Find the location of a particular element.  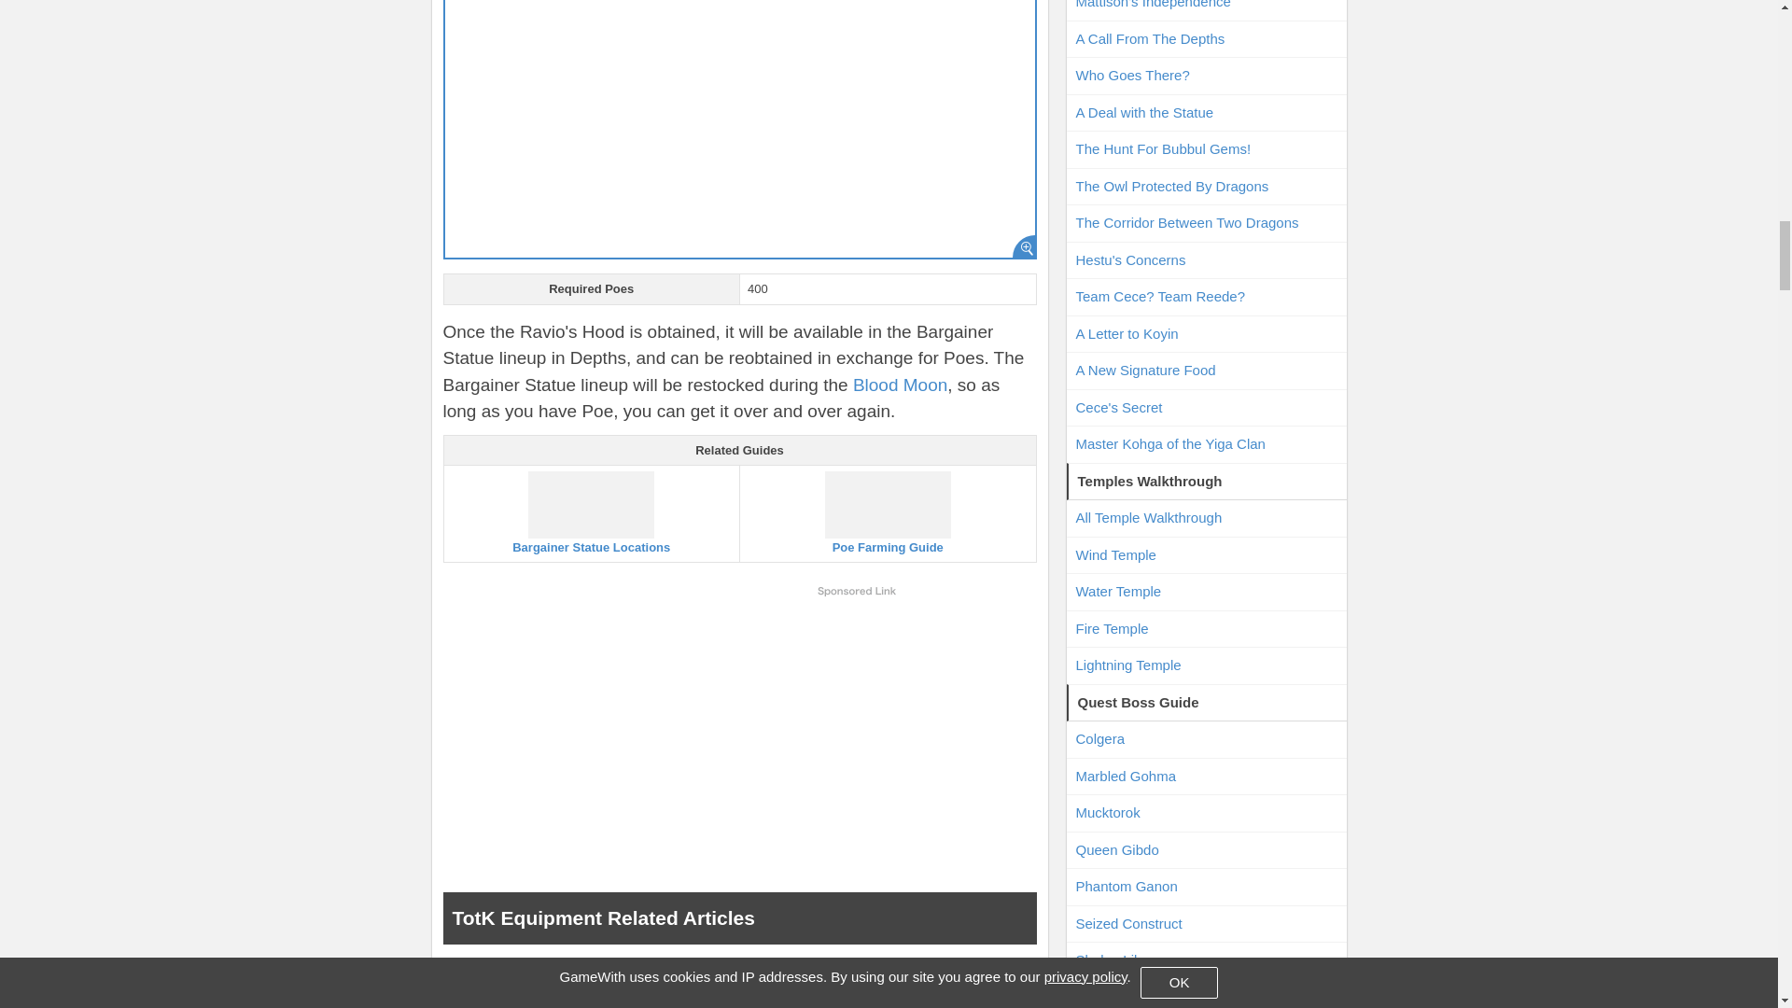

Blood Moon is located at coordinates (900, 385).